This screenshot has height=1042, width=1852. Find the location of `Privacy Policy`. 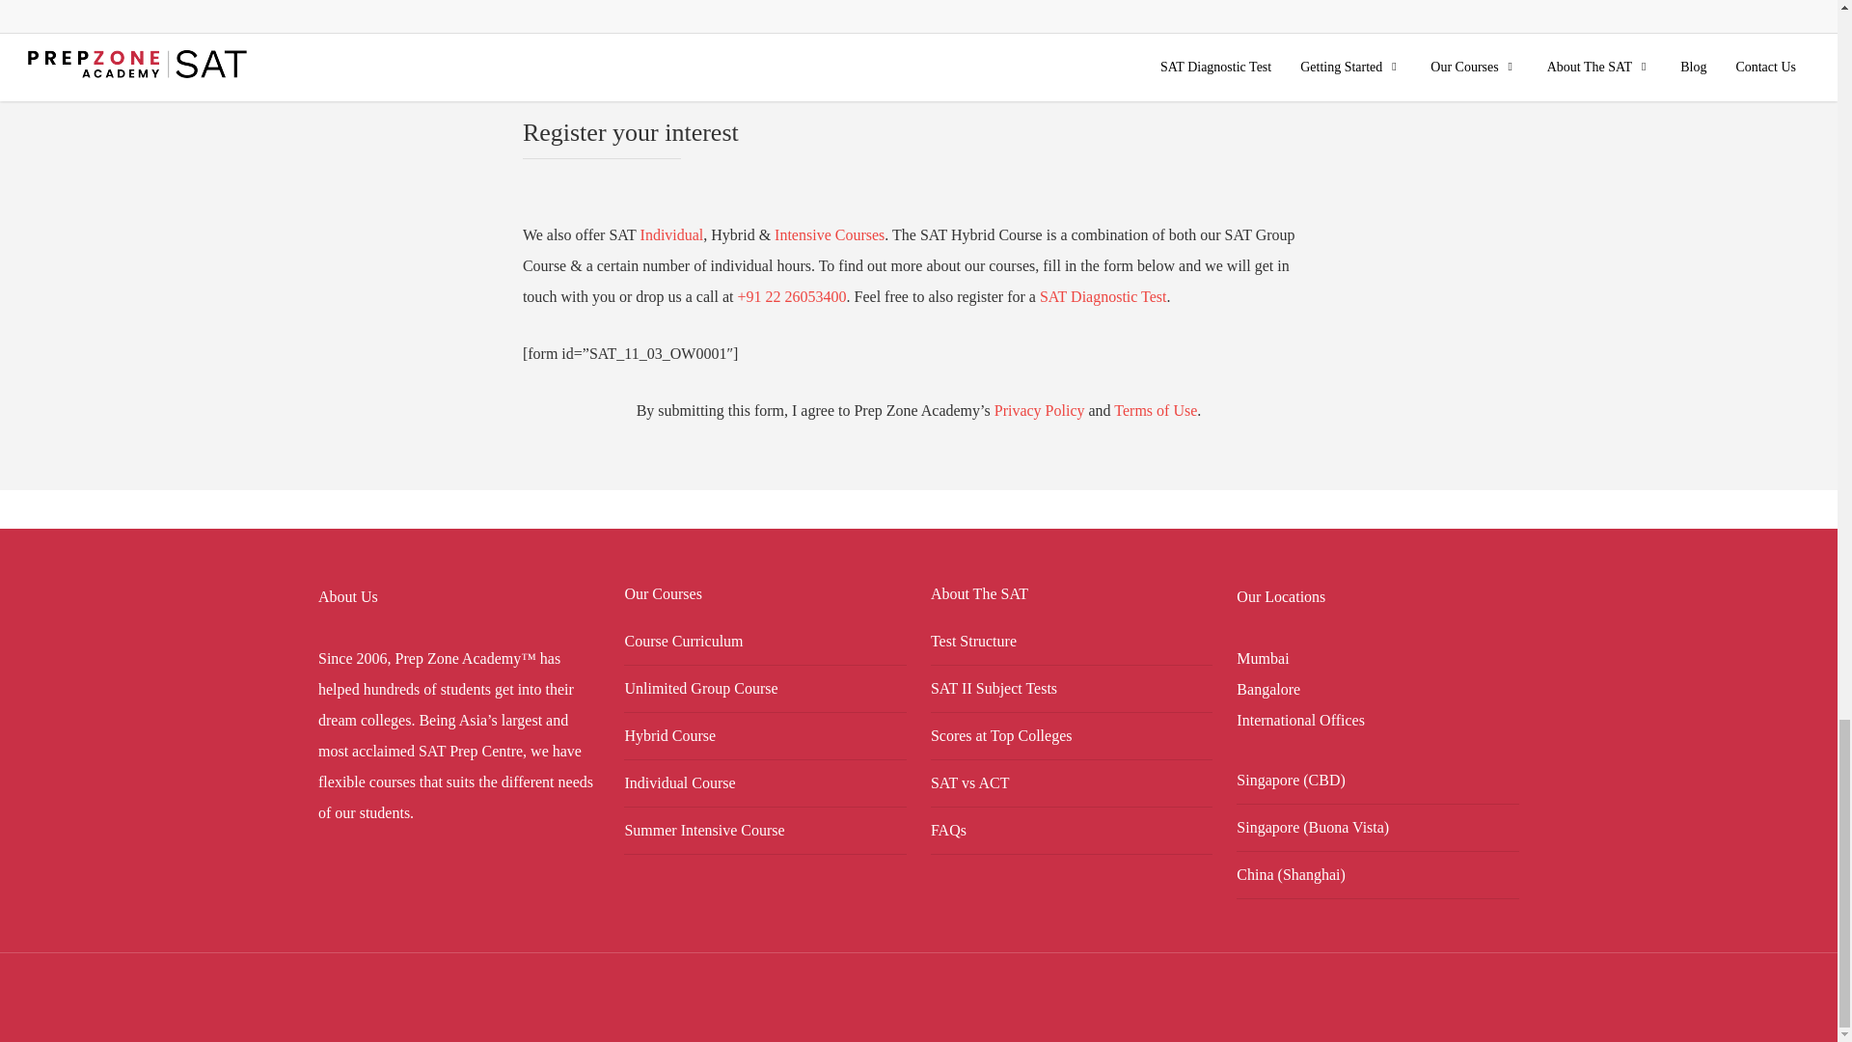

Privacy Policy is located at coordinates (1040, 410).